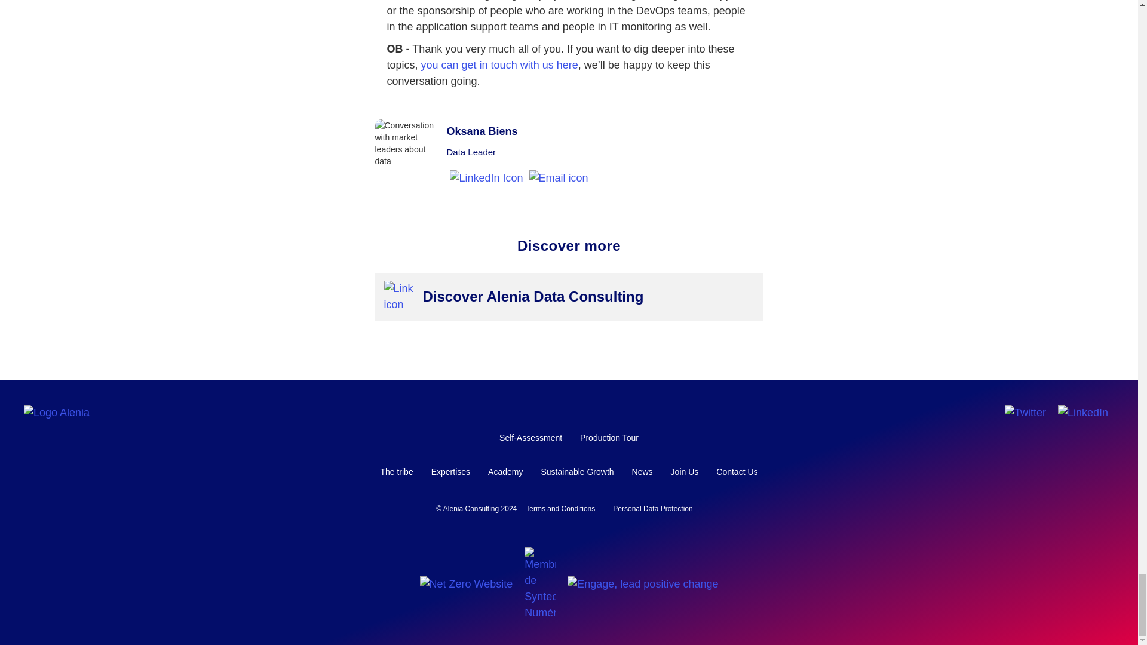 Image resolution: width=1147 pixels, height=645 pixels. I want to click on News, so click(642, 472).